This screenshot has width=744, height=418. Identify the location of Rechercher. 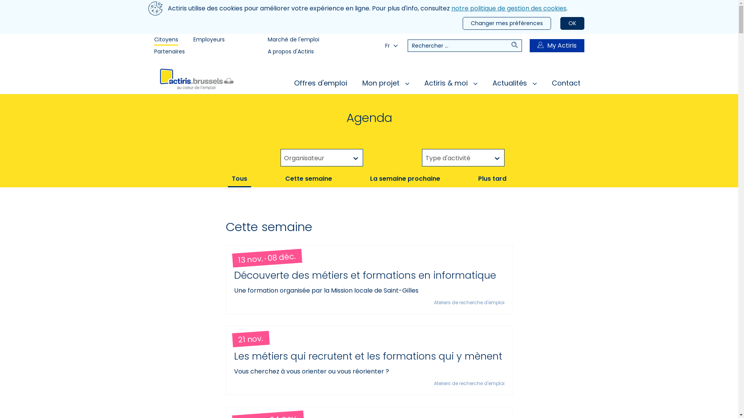
(517, 46).